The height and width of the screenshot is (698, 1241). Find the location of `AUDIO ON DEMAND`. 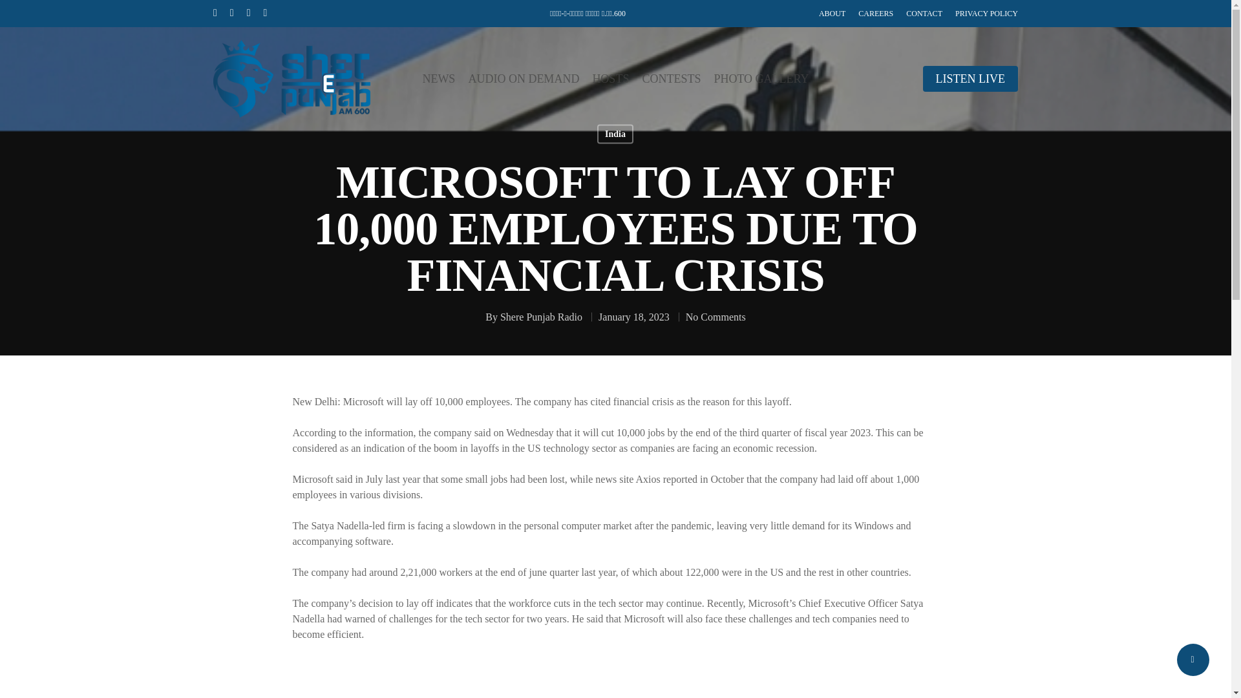

AUDIO ON DEMAND is located at coordinates (524, 79).